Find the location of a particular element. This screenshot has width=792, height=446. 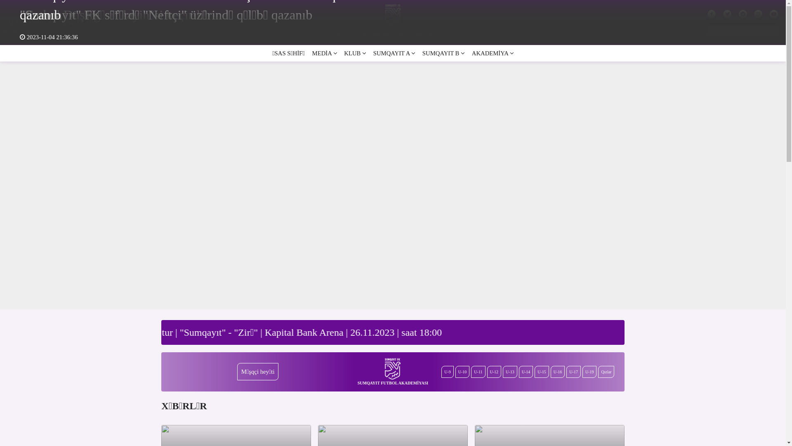

U-11 is located at coordinates (478, 372).